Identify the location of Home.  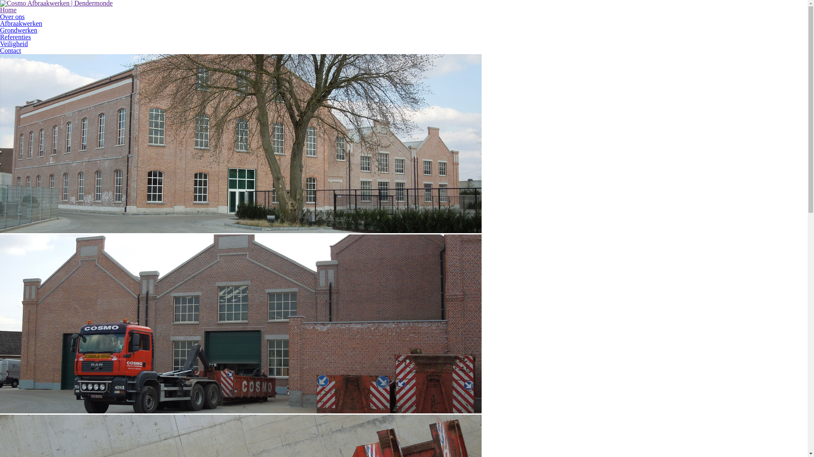
(8, 10).